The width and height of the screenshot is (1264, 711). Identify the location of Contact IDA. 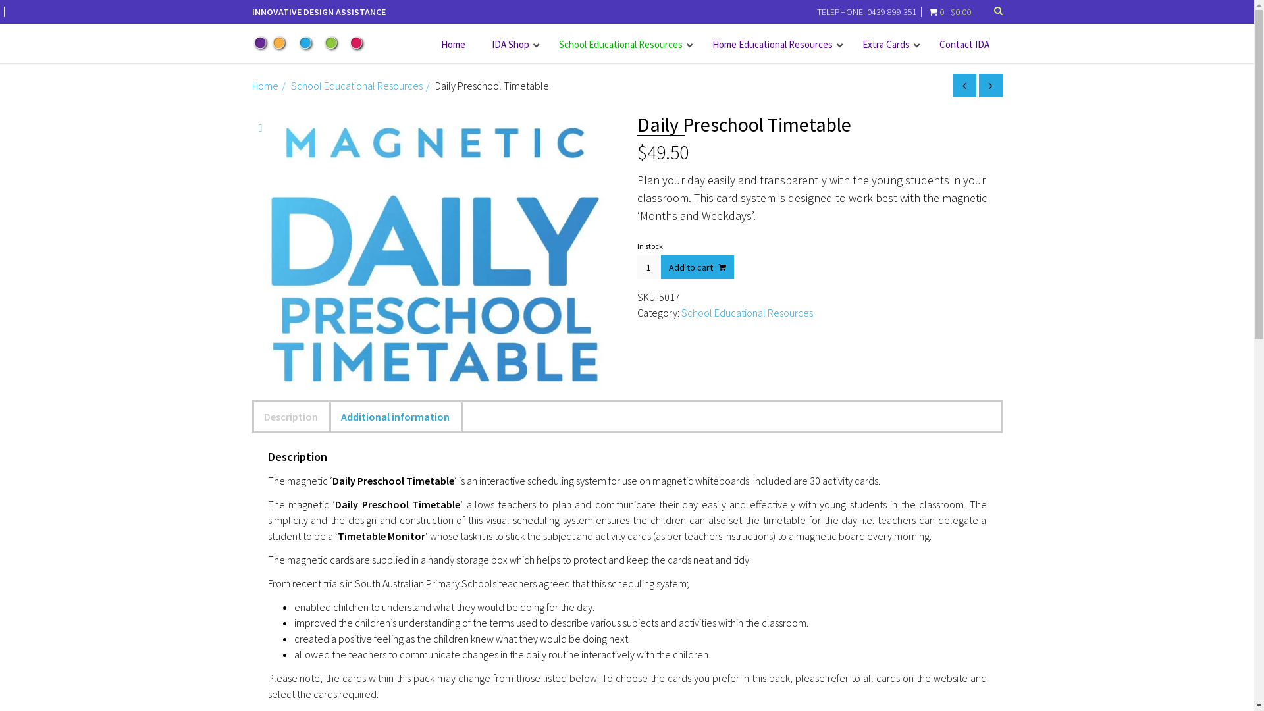
(964, 45).